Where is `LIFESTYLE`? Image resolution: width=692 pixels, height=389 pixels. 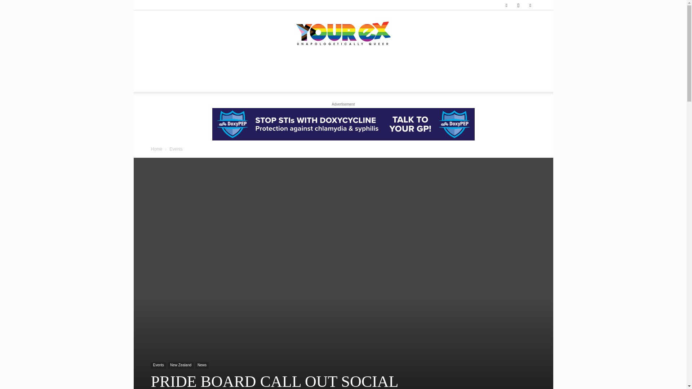
LIFESTYLE is located at coordinates (257, 66).